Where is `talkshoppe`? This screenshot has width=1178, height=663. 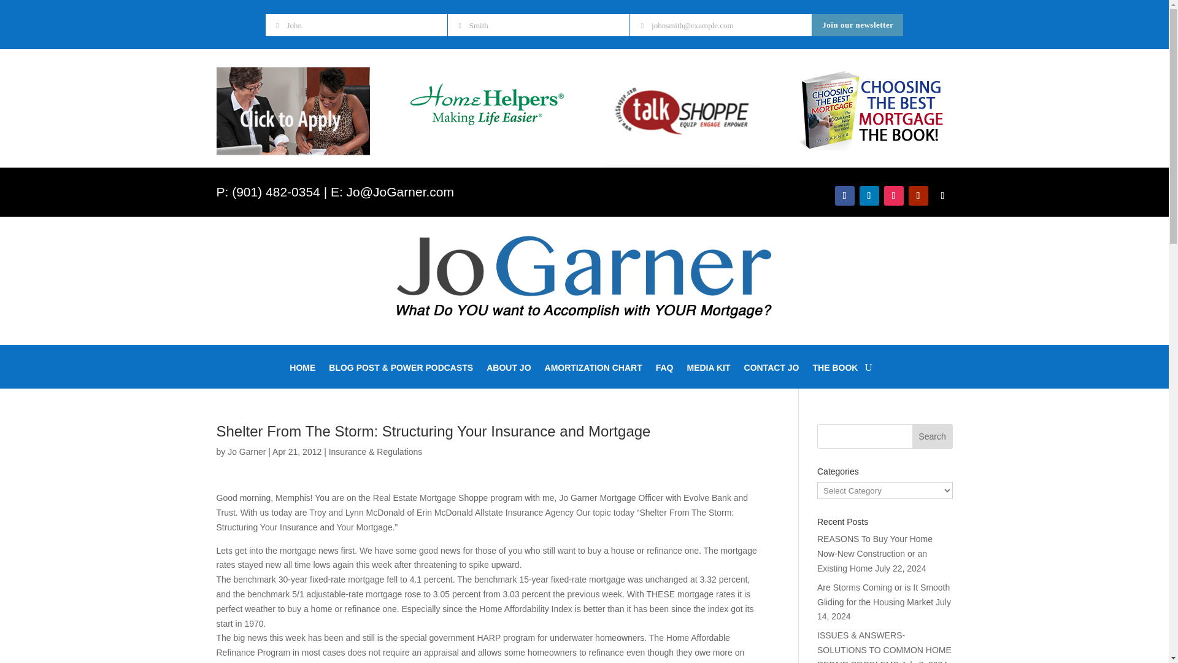 talkshoppe is located at coordinates (682, 110).